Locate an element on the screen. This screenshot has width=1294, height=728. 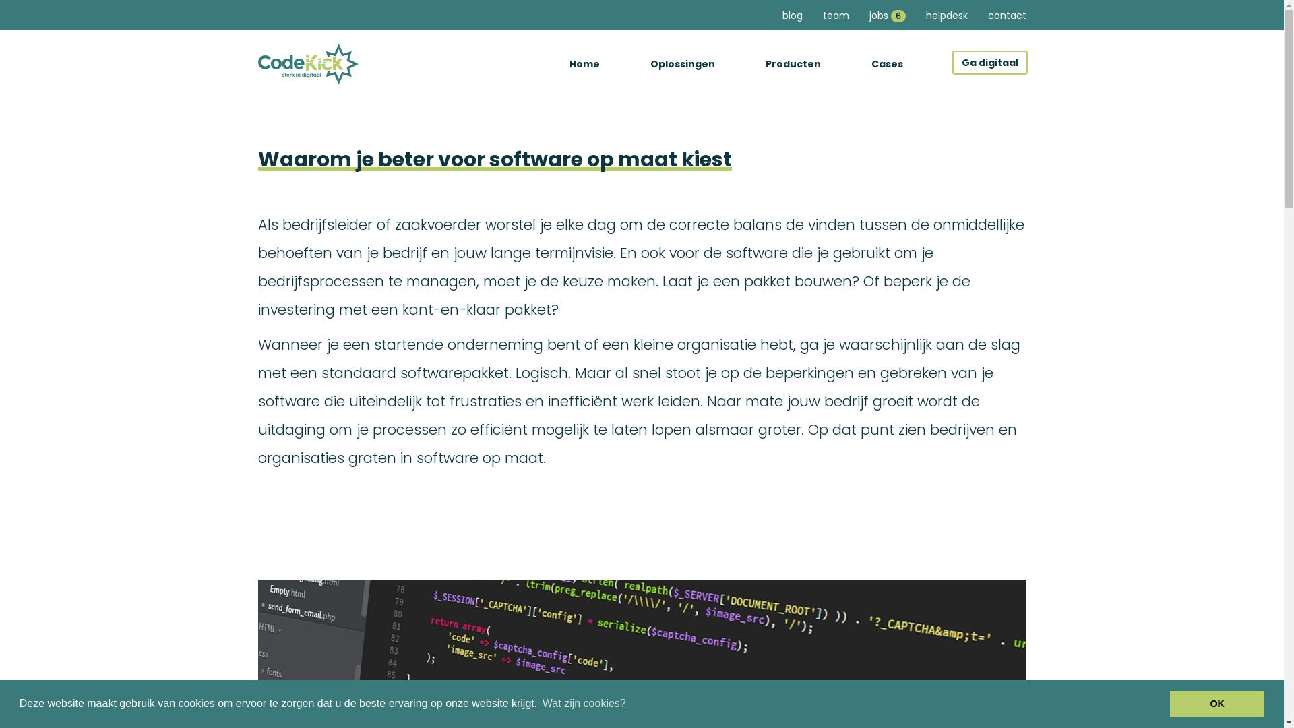
Home is located at coordinates (584, 64).